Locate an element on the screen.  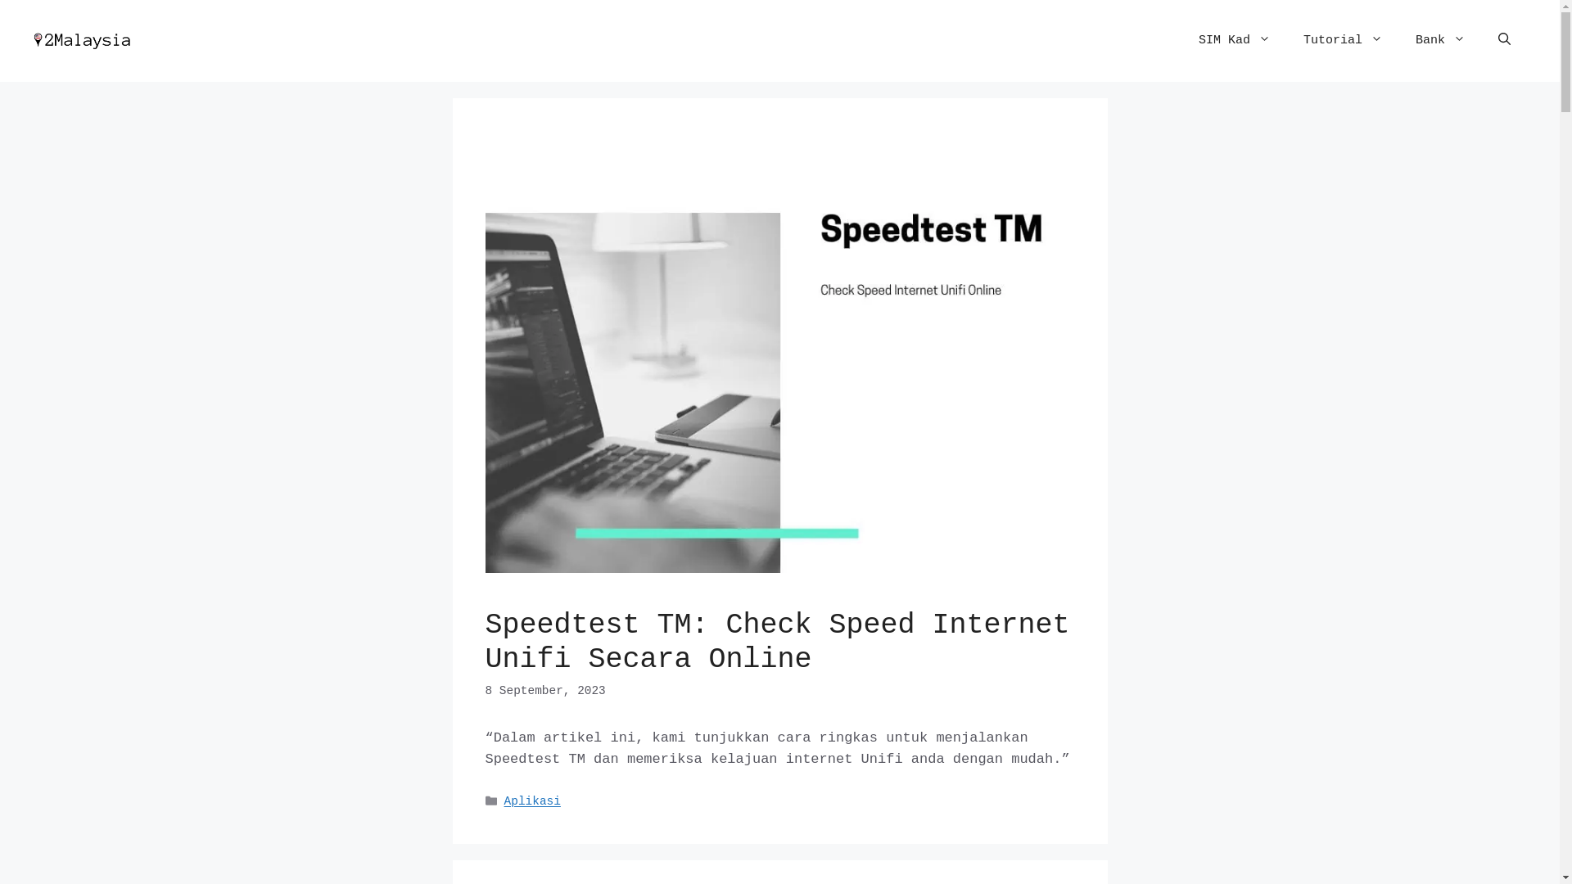
Speedtest TM: Check Speed Internet Unifi Secara Online is located at coordinates (777, 643).